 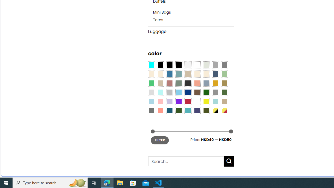 I want to click on Beige, so click(x=151, y=74).